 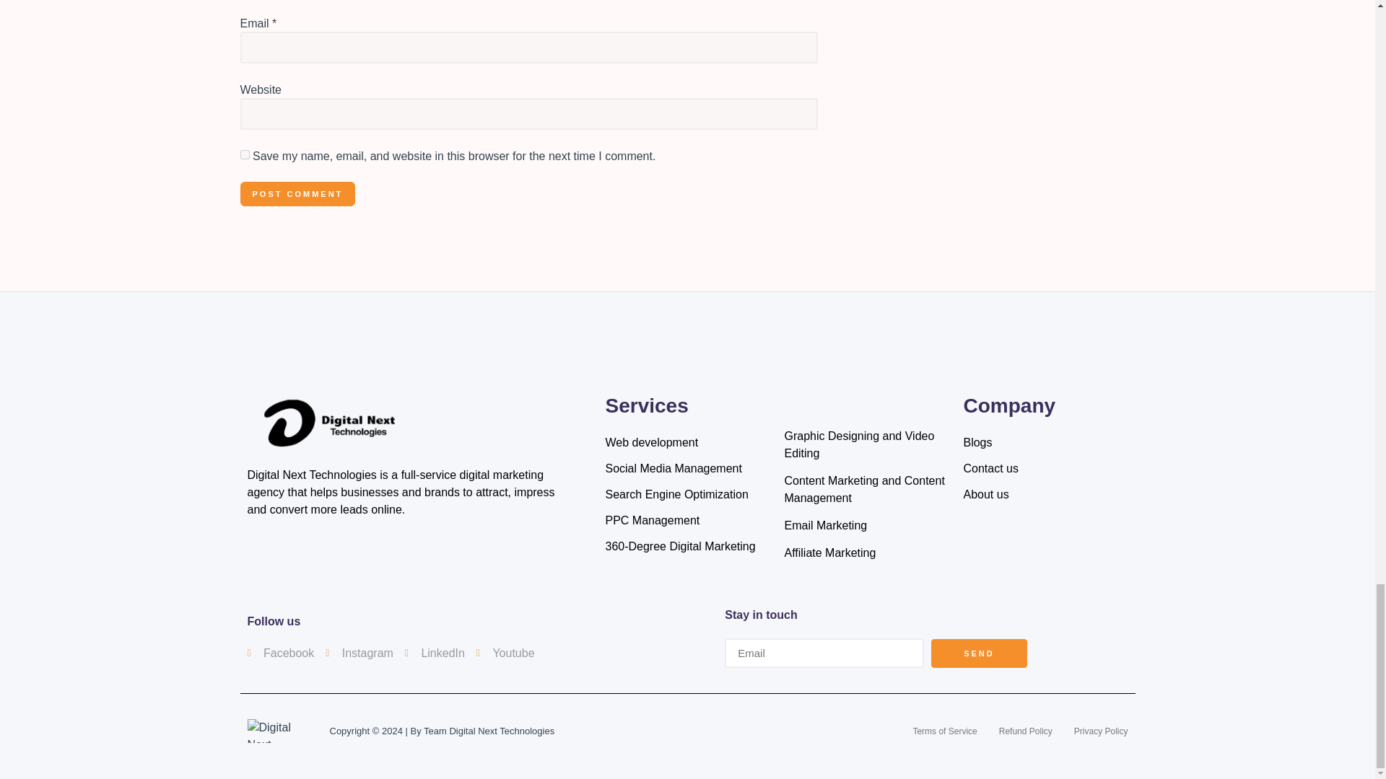 What do you see at coordinates (297, 194) in the screenshot?
I see `Stay in touch` at bounding box center [297, 194].